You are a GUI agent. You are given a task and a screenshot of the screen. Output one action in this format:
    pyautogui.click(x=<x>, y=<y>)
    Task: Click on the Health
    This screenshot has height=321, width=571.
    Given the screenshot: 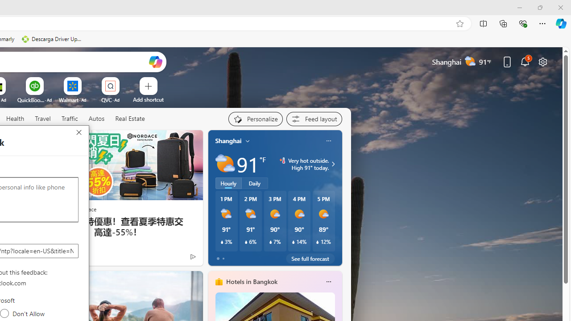 What is the action you would take?
    pyautogui.click(x=15, y=119)
    